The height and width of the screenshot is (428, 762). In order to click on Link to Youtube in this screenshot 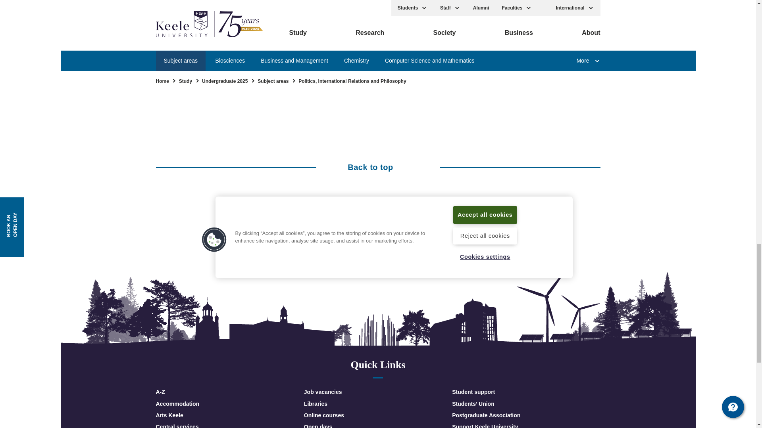, I will do `click(364, 228)`.